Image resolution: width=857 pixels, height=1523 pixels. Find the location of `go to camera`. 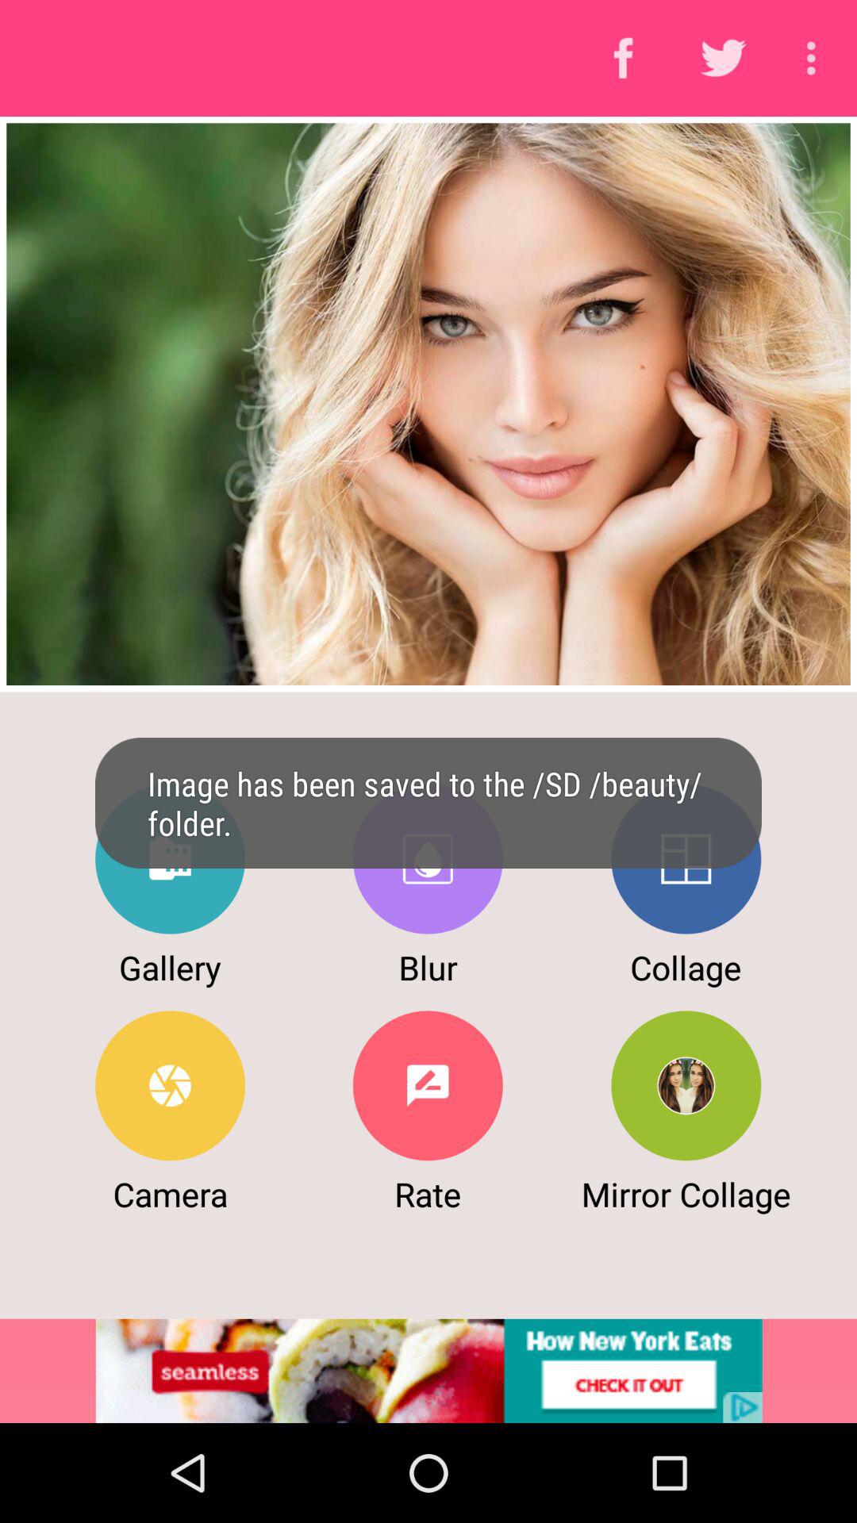

go to camera is located at coordinates (170, 1085).